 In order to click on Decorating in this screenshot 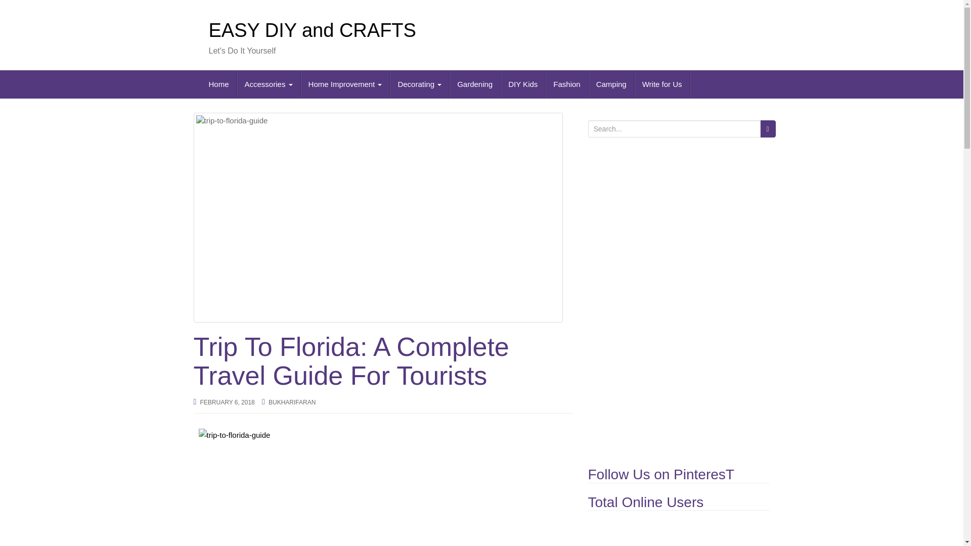, I will do `click(420, 84)`.